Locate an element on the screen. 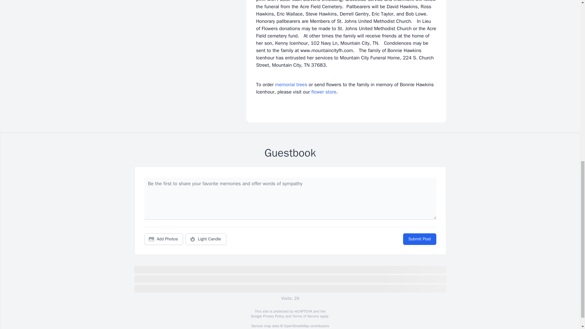 This screenshot has width=585, height=329. Terms of Service is located at coordinates (305, 316).